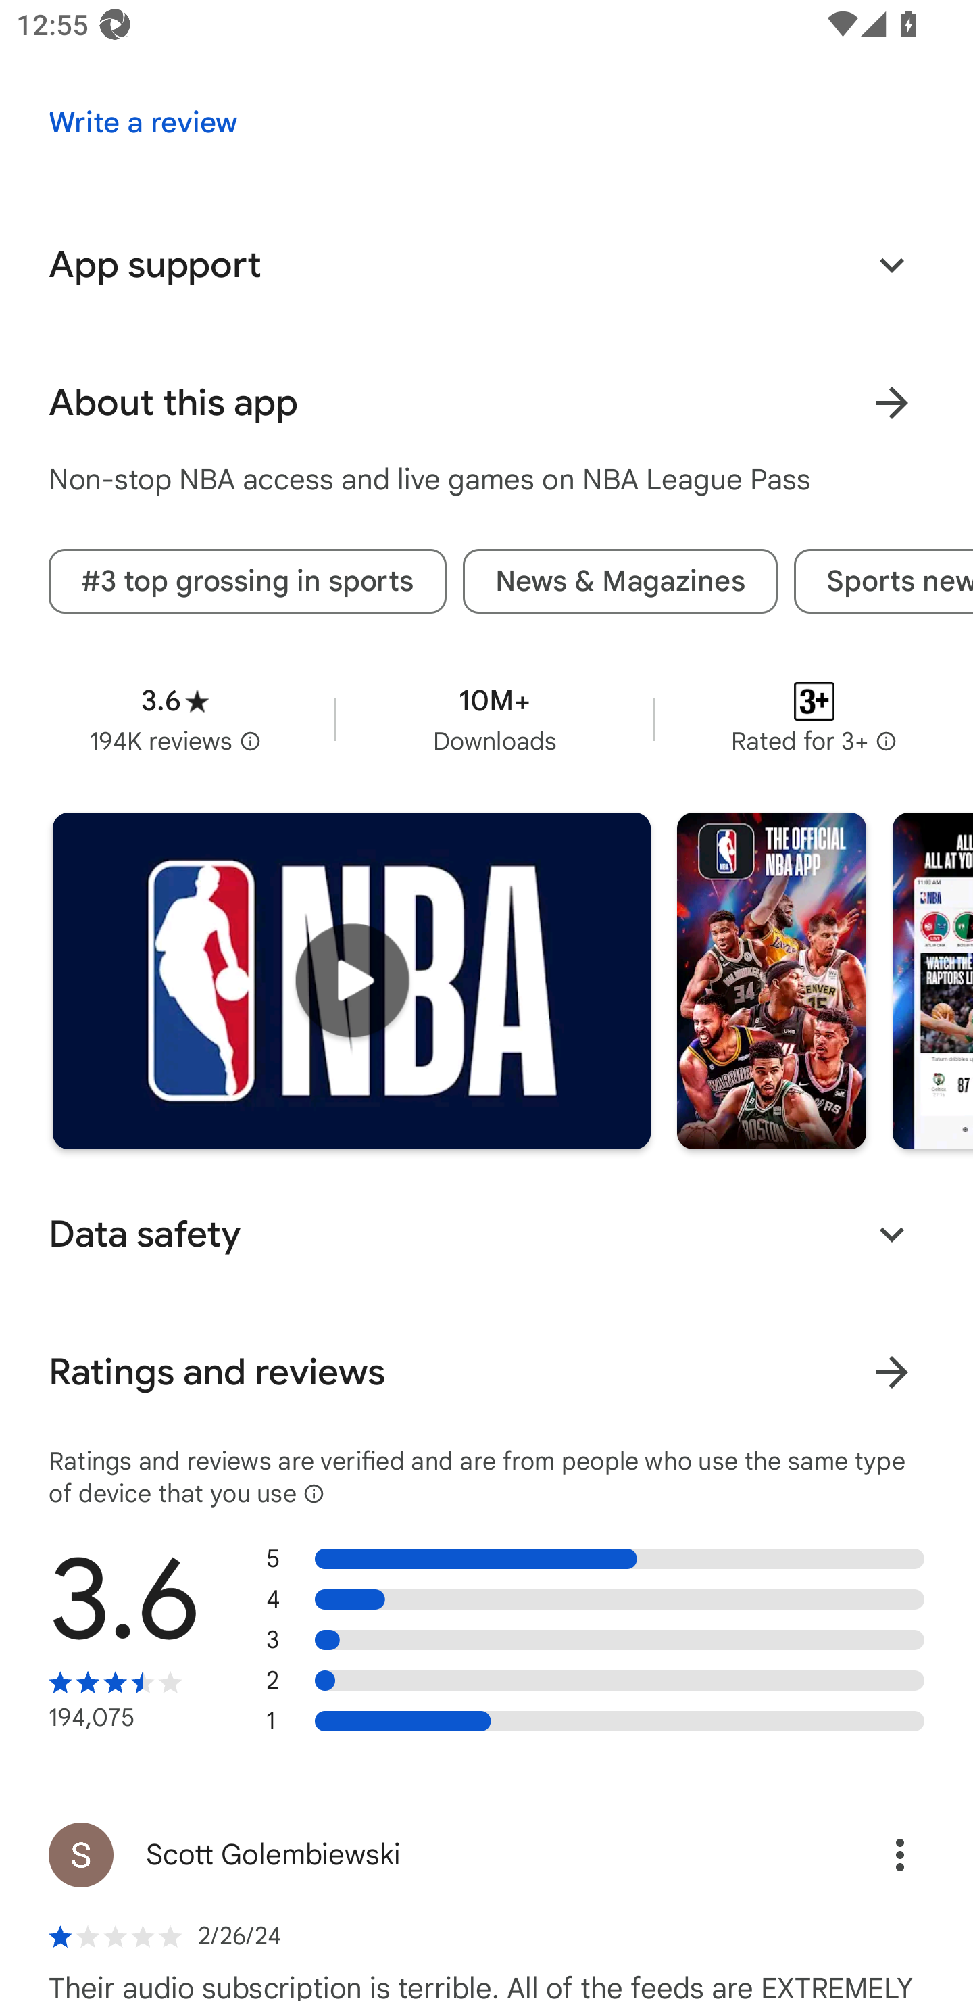 This screenshot has height=2001, width=973. Describe the element at coordinates (487, 265) in the screenshot. I see `App support Expand` at that location.